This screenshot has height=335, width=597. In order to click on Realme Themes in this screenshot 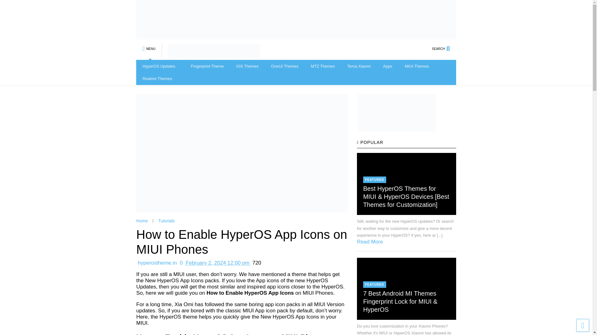, I will do `click(157, 79)`.